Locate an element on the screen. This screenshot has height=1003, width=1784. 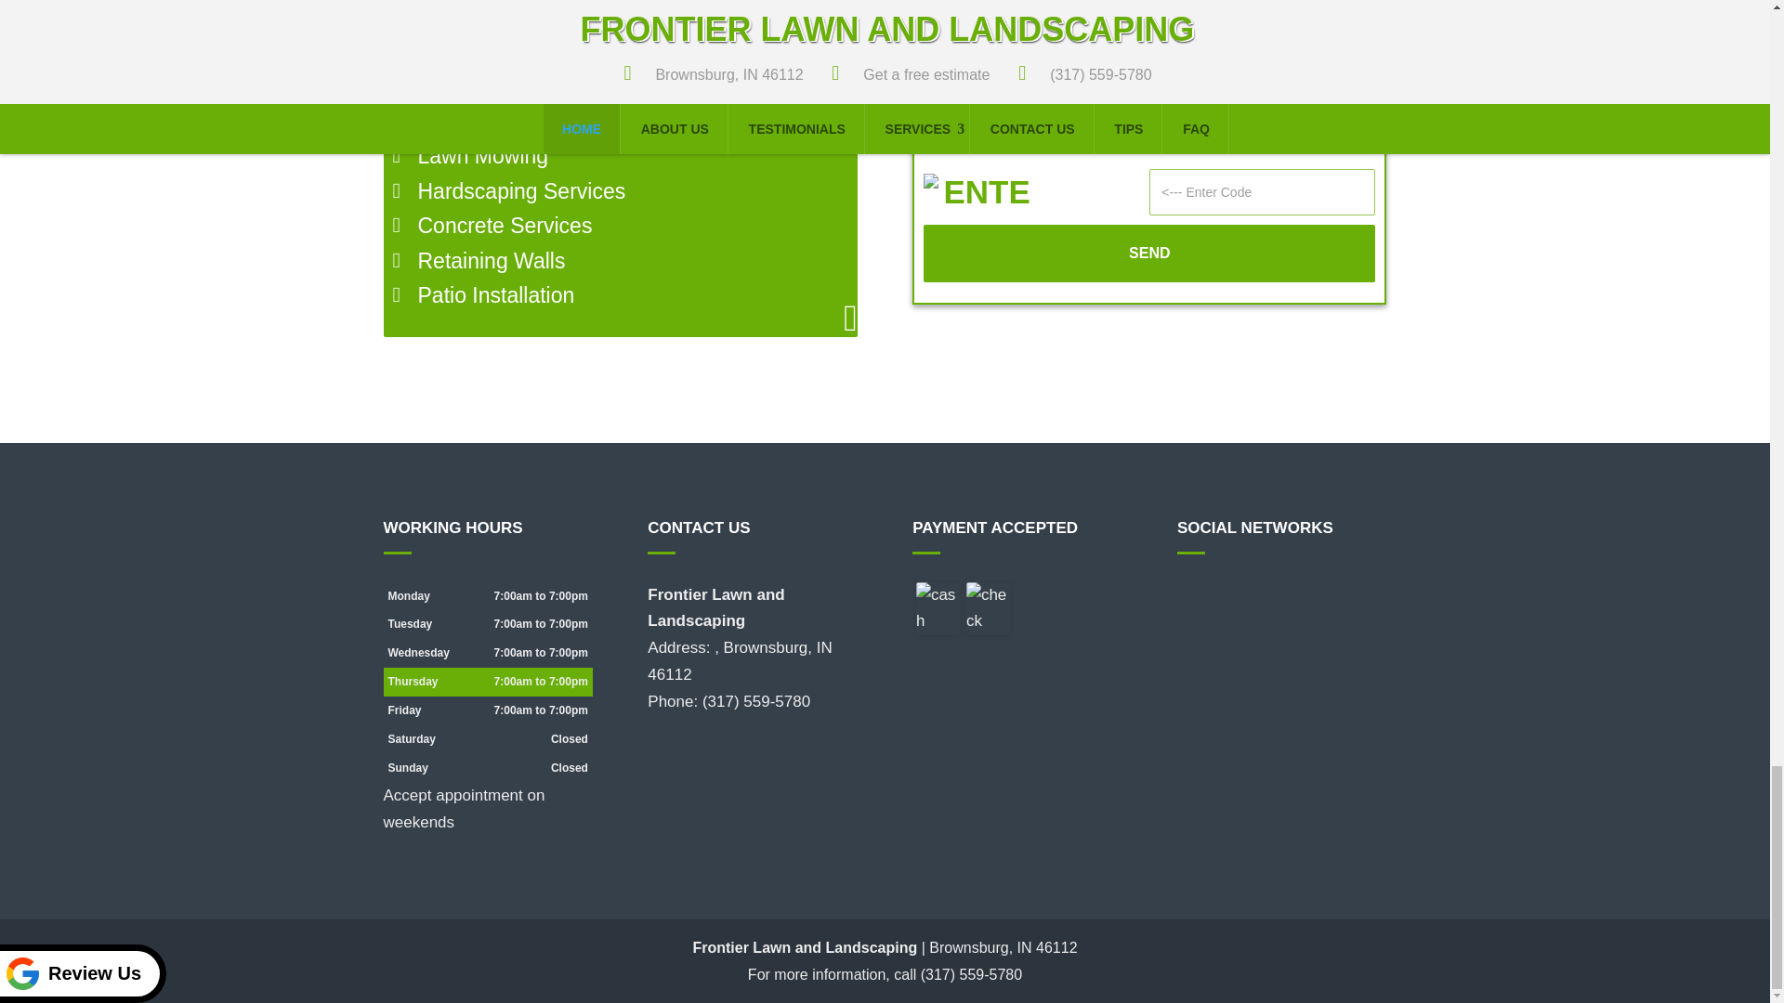
Code is located at coordinates (1262, 192).